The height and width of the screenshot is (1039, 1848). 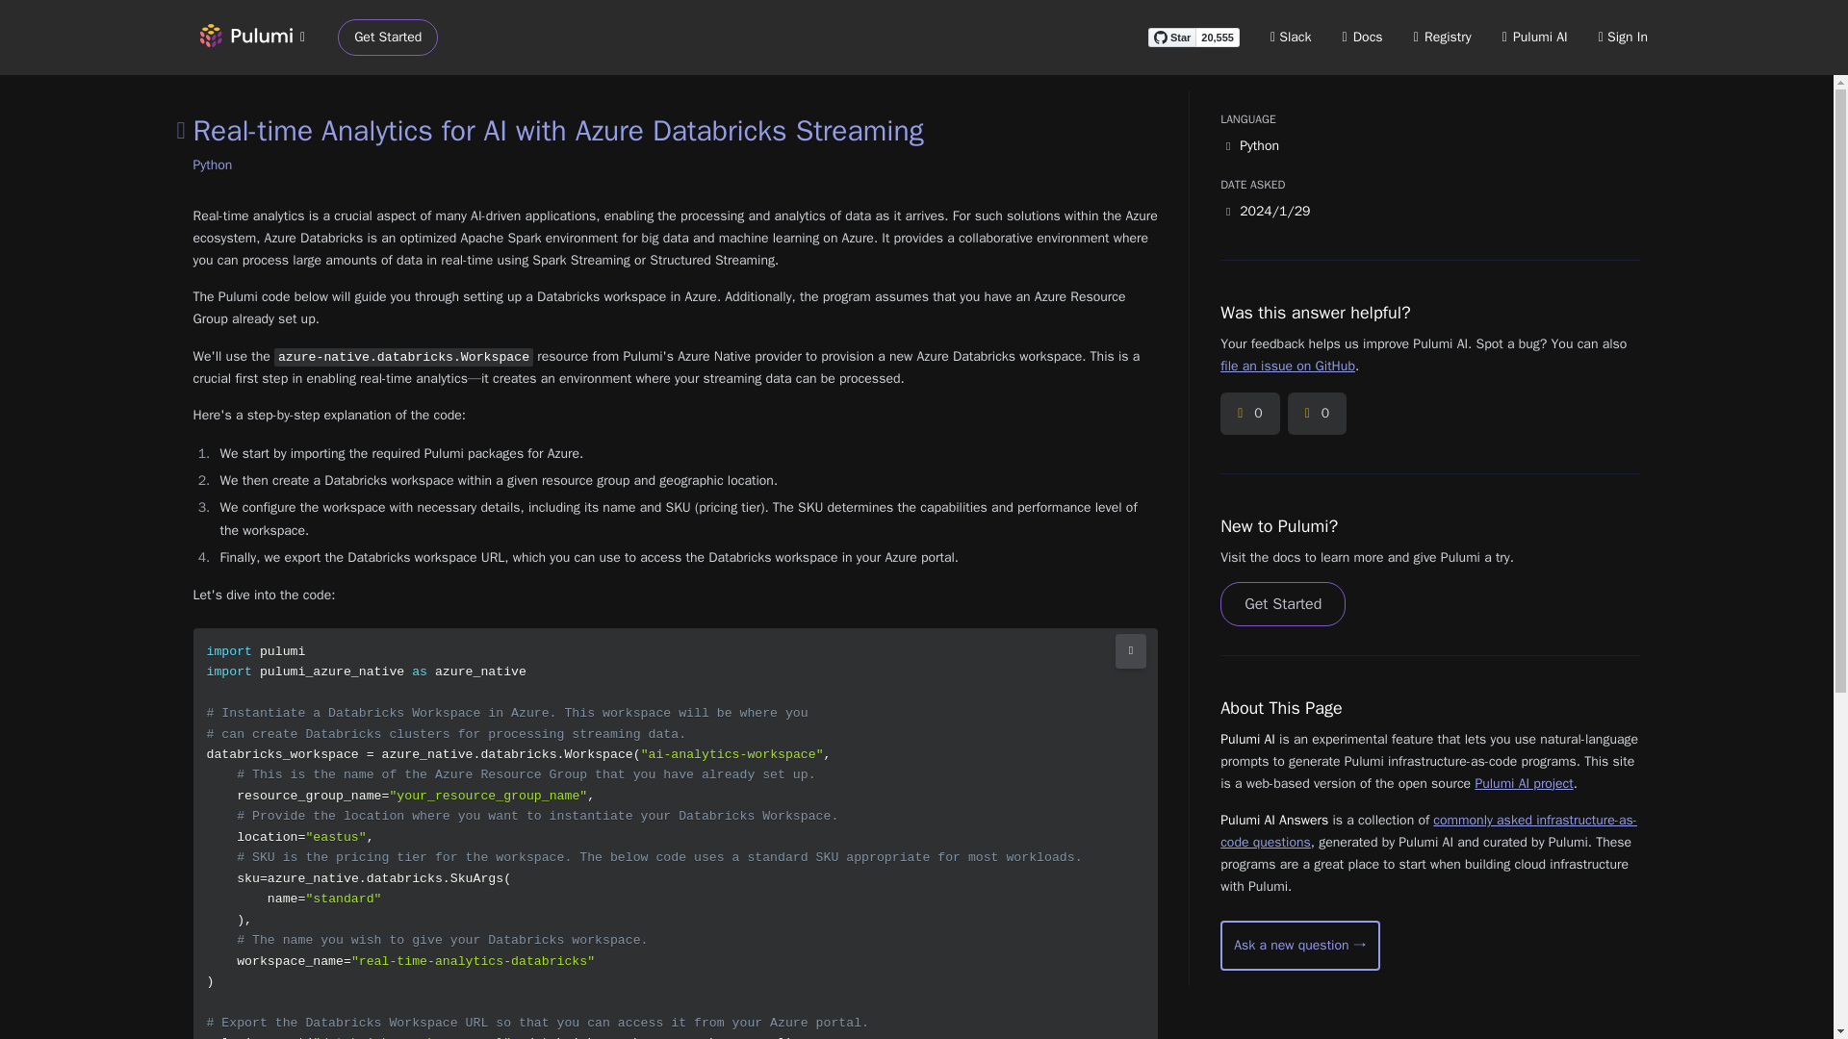 What do you see at coordinates (1287, 366) in the screenshot?
I see `file an issue on GitHub` at bounding box center [1287, 366].